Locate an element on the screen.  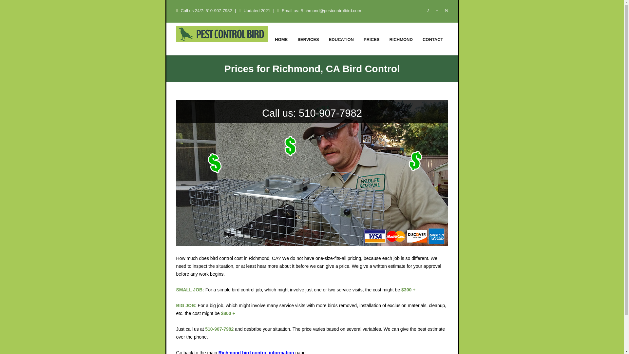
Richmond bird control information is located at coordinates (256, 352).